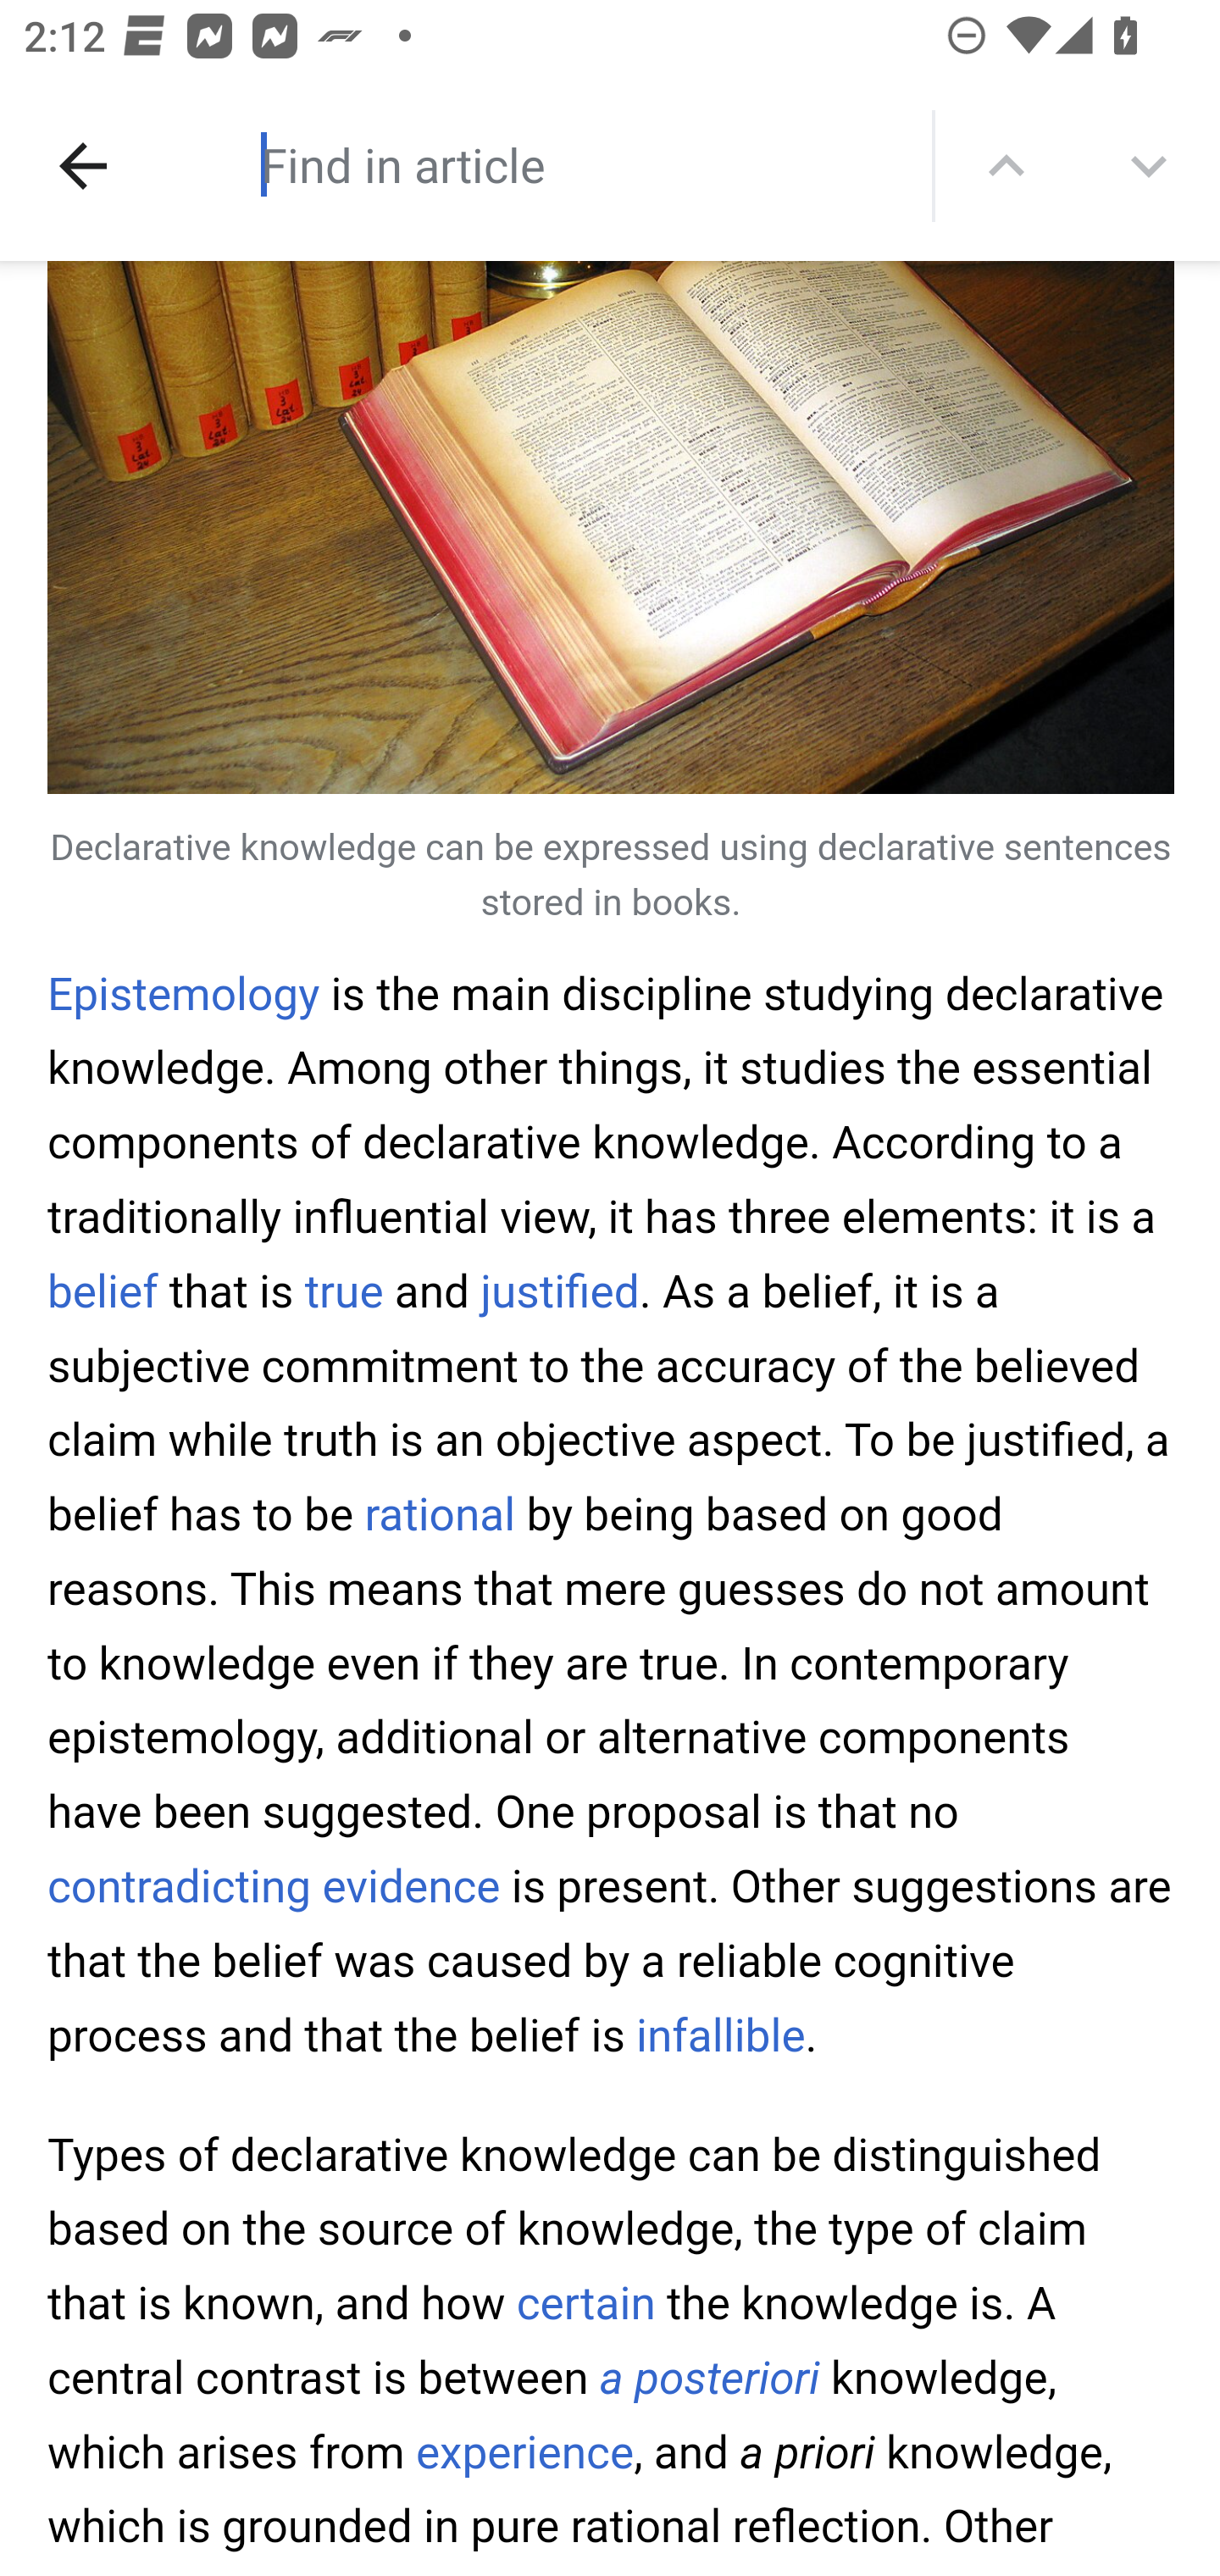  Describe the element at coordinates (441, 1517) in the screenshot. I see `rational` at that location.